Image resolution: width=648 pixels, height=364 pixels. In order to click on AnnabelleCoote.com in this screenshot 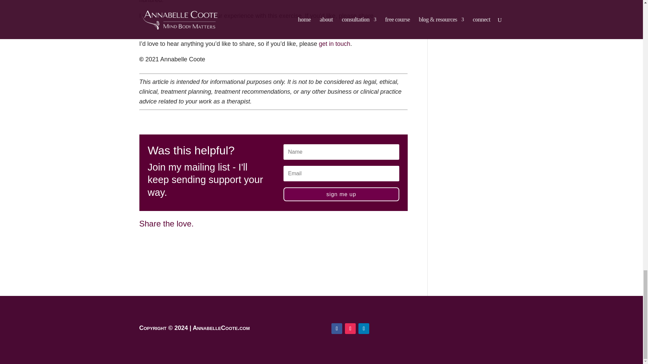, I will do `click(221, 328)`.